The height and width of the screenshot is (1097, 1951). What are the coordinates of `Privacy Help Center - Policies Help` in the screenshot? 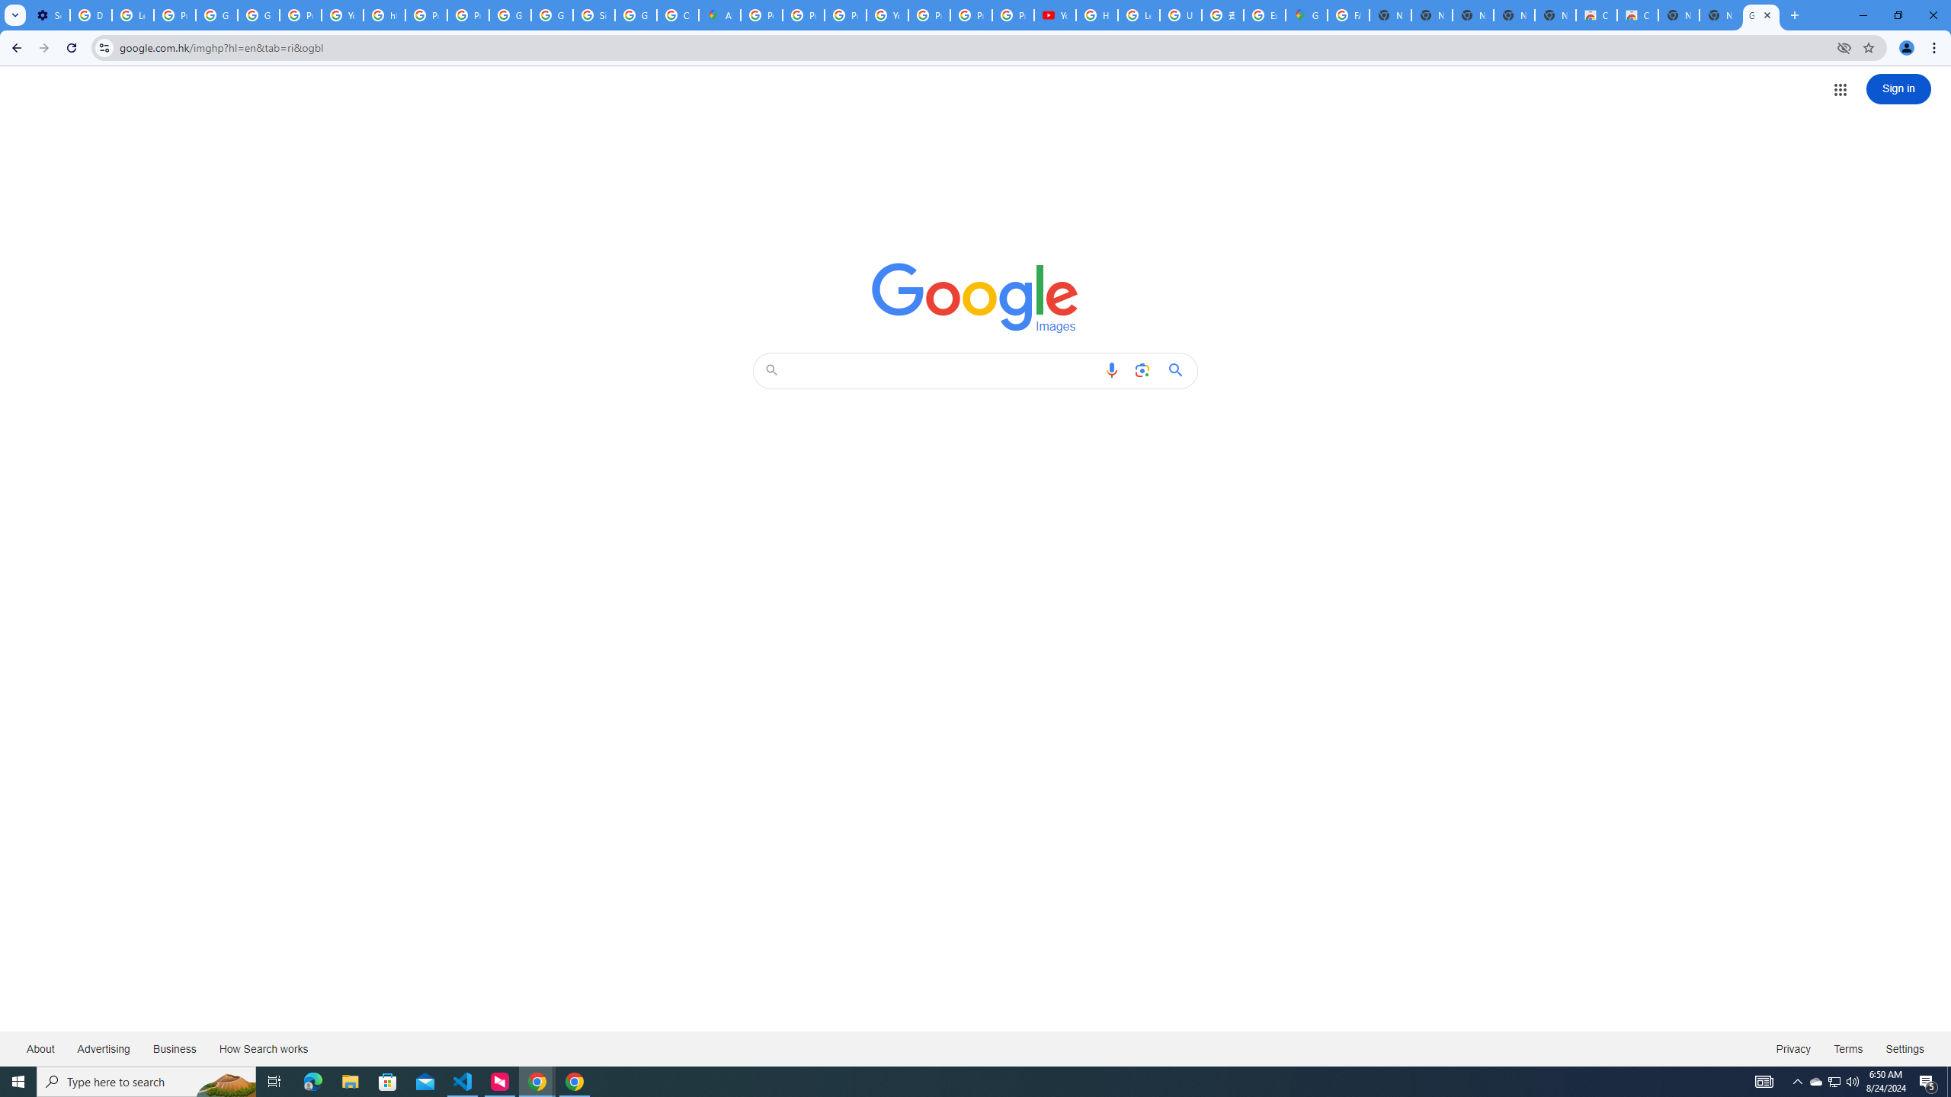 It's located at (845, 15).